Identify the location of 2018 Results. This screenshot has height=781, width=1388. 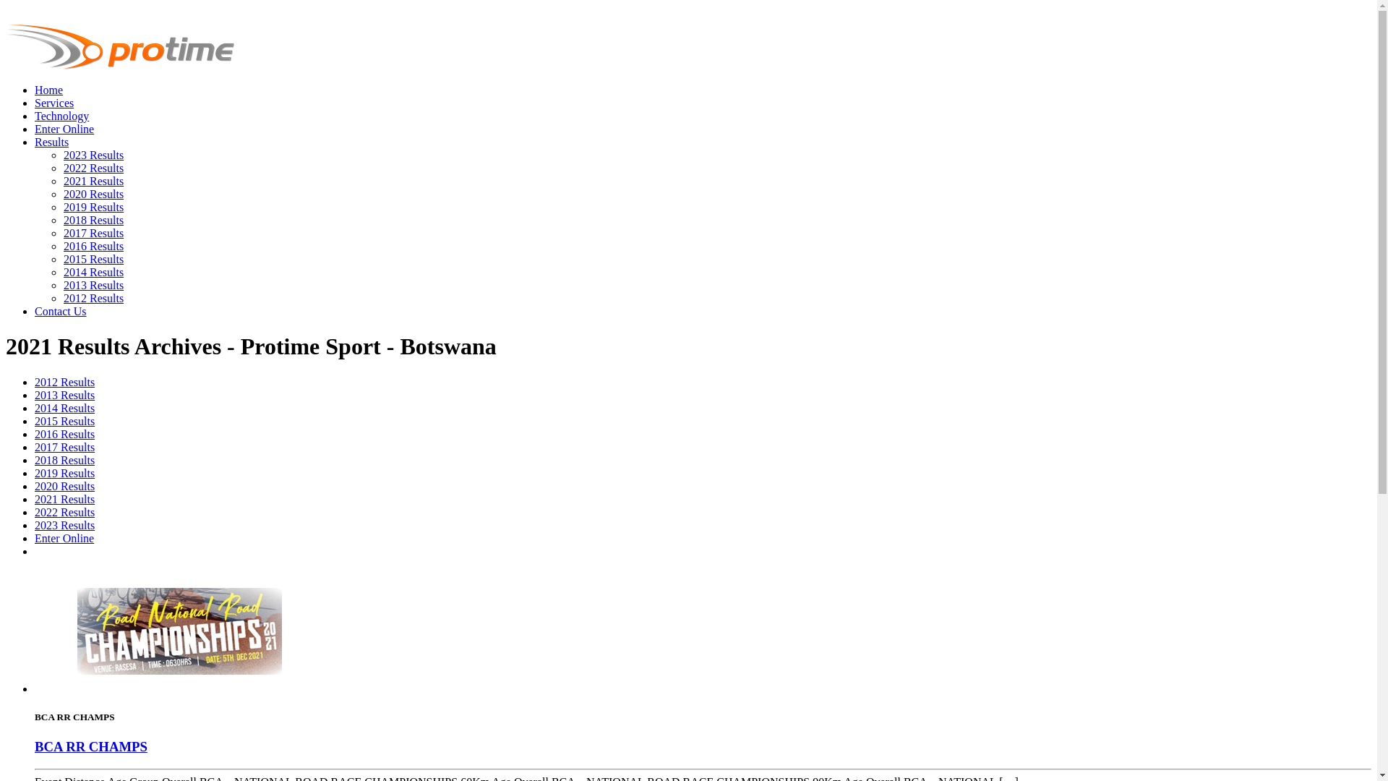
(94, 220).